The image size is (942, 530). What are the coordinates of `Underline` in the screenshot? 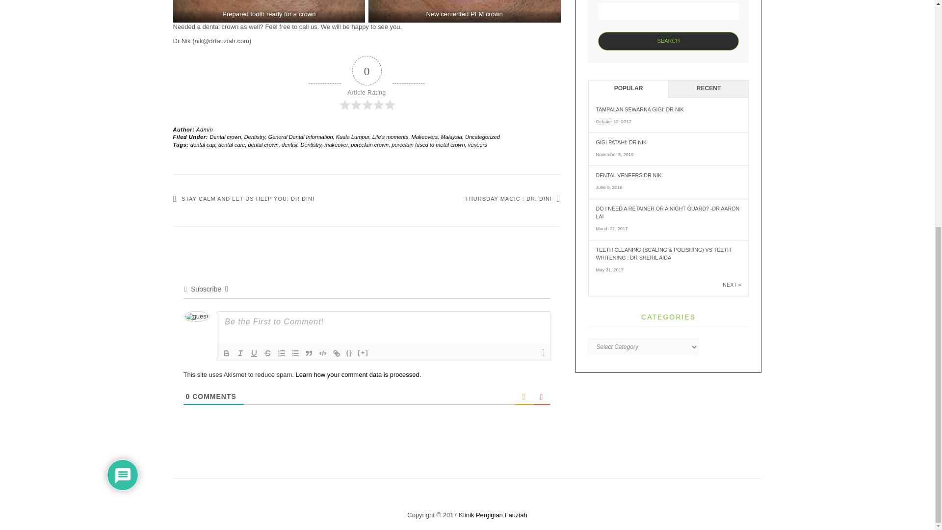 It's located at (254, 353).